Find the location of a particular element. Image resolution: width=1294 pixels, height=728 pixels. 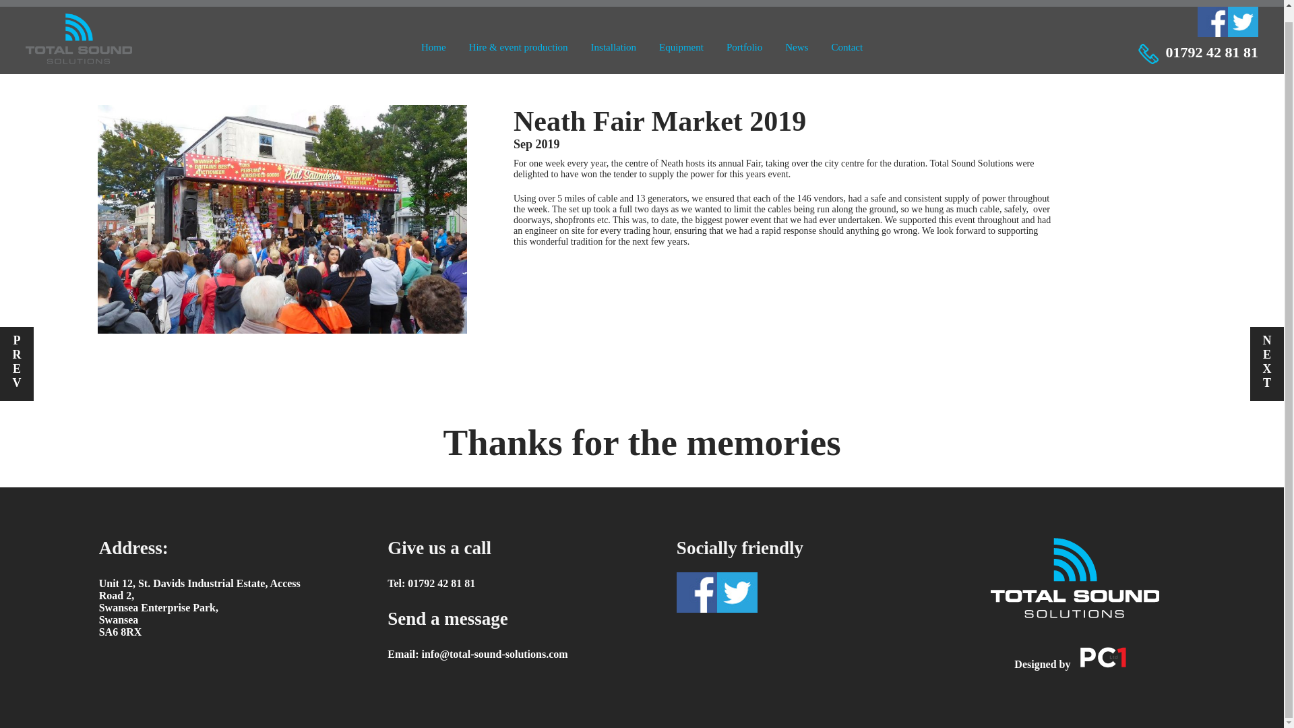

Contact is located at coordinates (846, 34).